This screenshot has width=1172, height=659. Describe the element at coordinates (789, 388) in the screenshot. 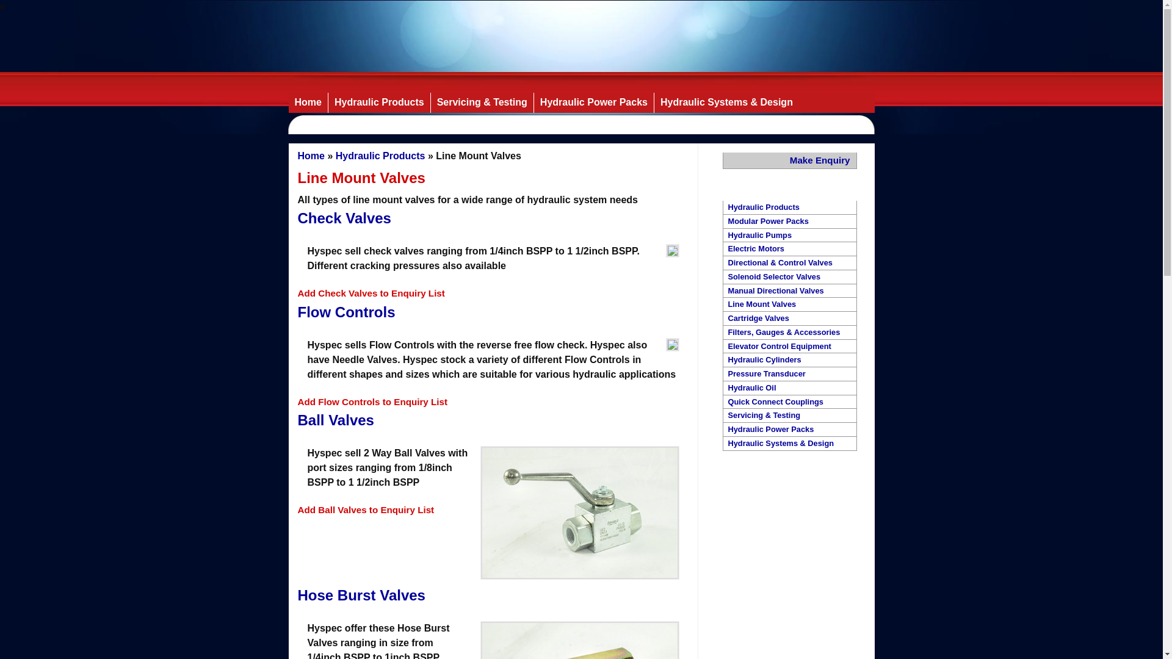

I see `Hydraulic Oil` at that location.